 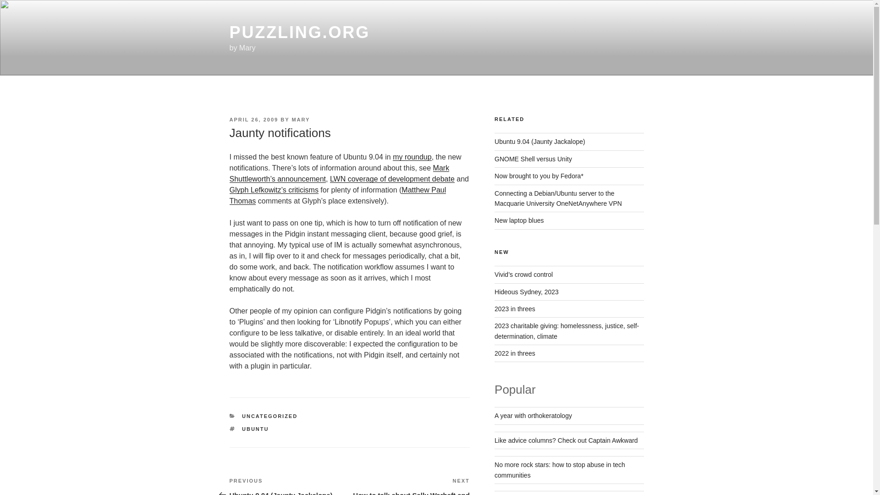 I want to click on New laptop blues, so click(x=519, y=220).